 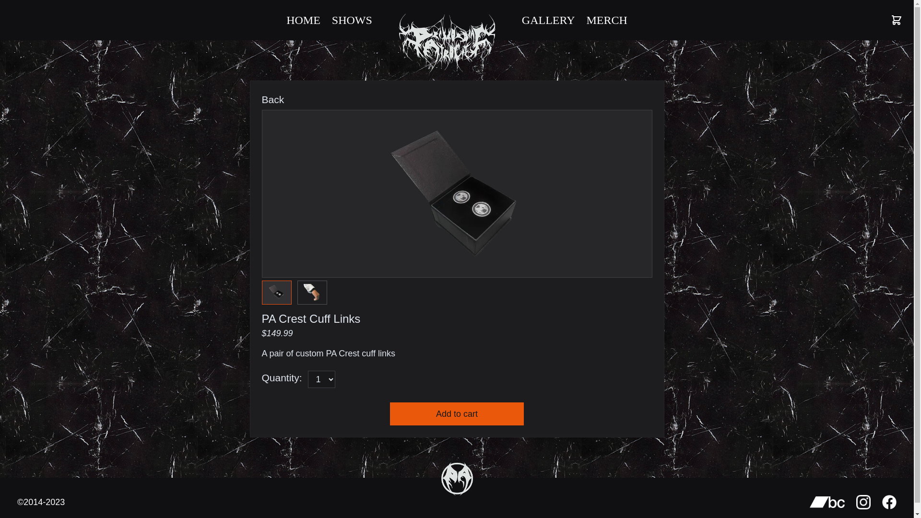 What do you see at coordinates (457, 414) in the screenshot?
I see `Add to cart` at bounding box center [457, 414].